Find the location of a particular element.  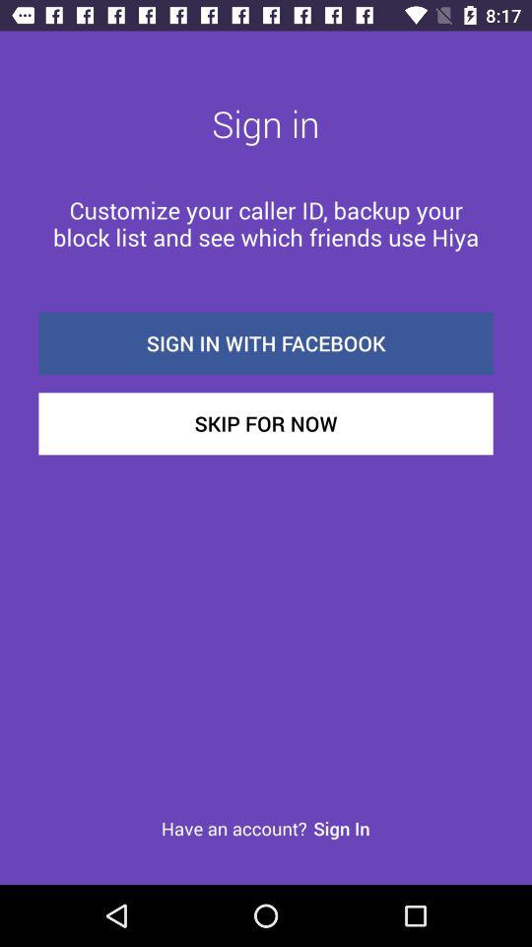

flip until the skip for now is located at coordinates (266, 424).